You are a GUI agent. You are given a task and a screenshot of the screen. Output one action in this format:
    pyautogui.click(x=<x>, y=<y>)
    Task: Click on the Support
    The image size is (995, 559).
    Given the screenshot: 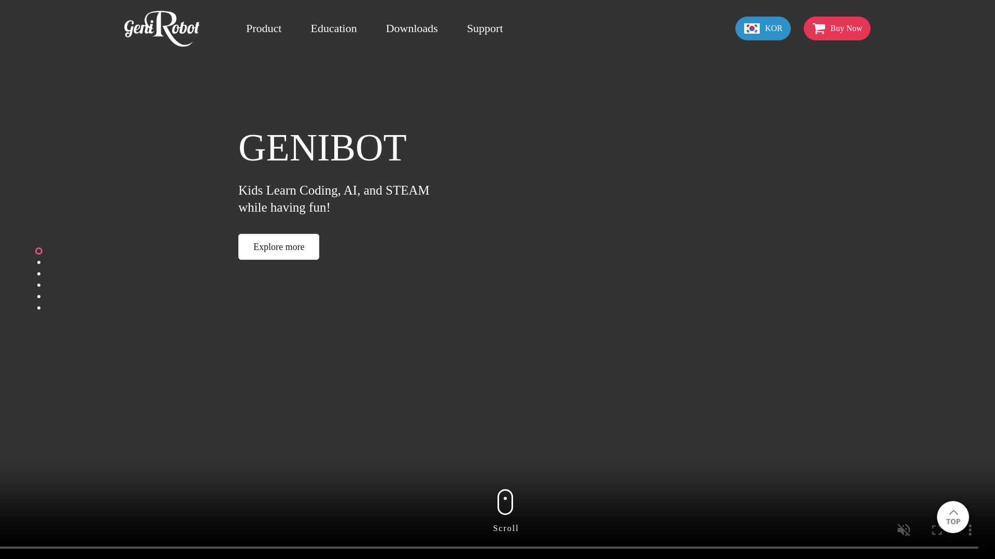 What is the action you would take?
    pyautogui.click(x=485, y=28)
    